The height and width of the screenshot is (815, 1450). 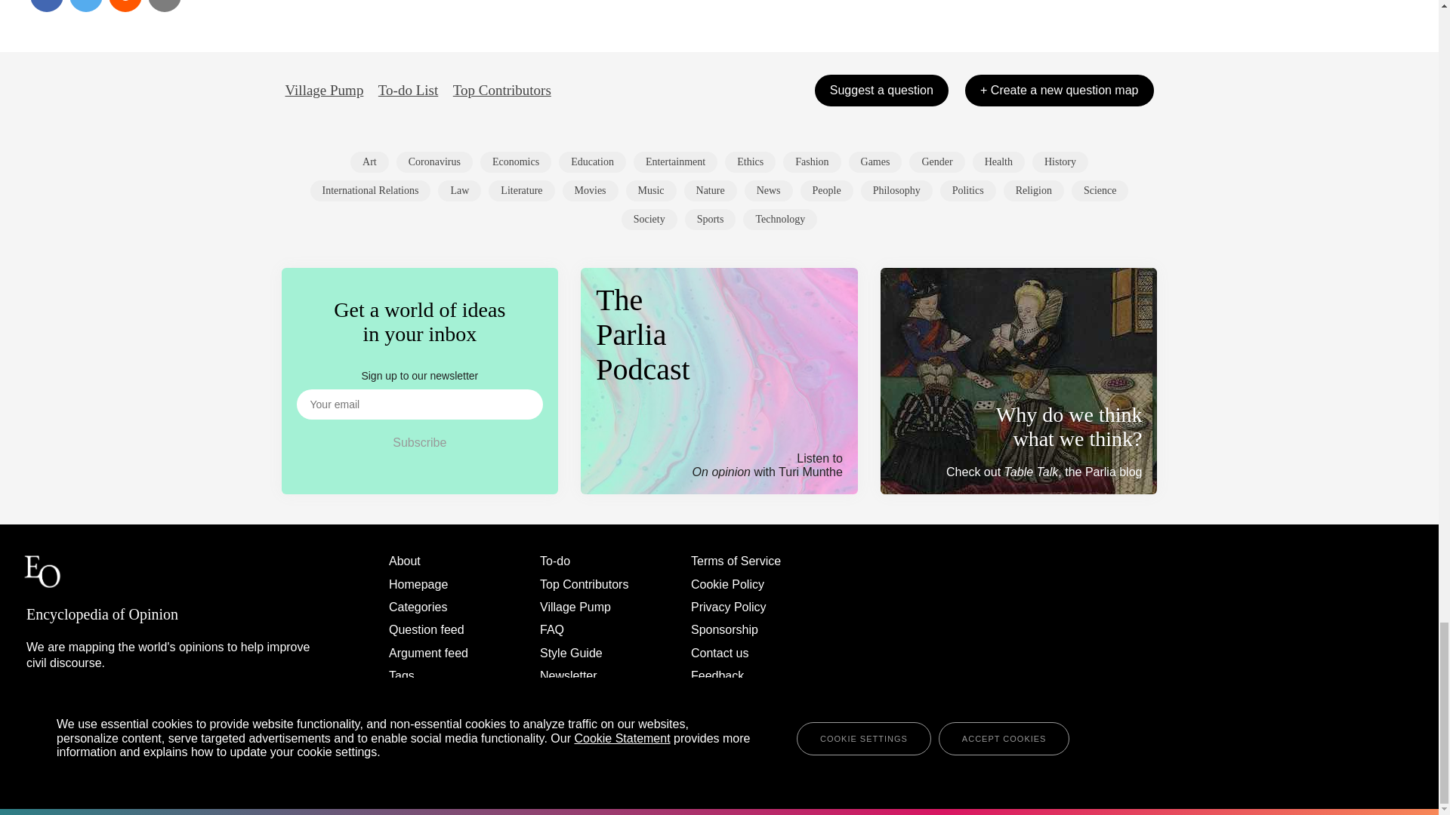 What do you see at coordinates (433, 161) in the screenshot?
I see `Category item` at bounding box center [433, 161].